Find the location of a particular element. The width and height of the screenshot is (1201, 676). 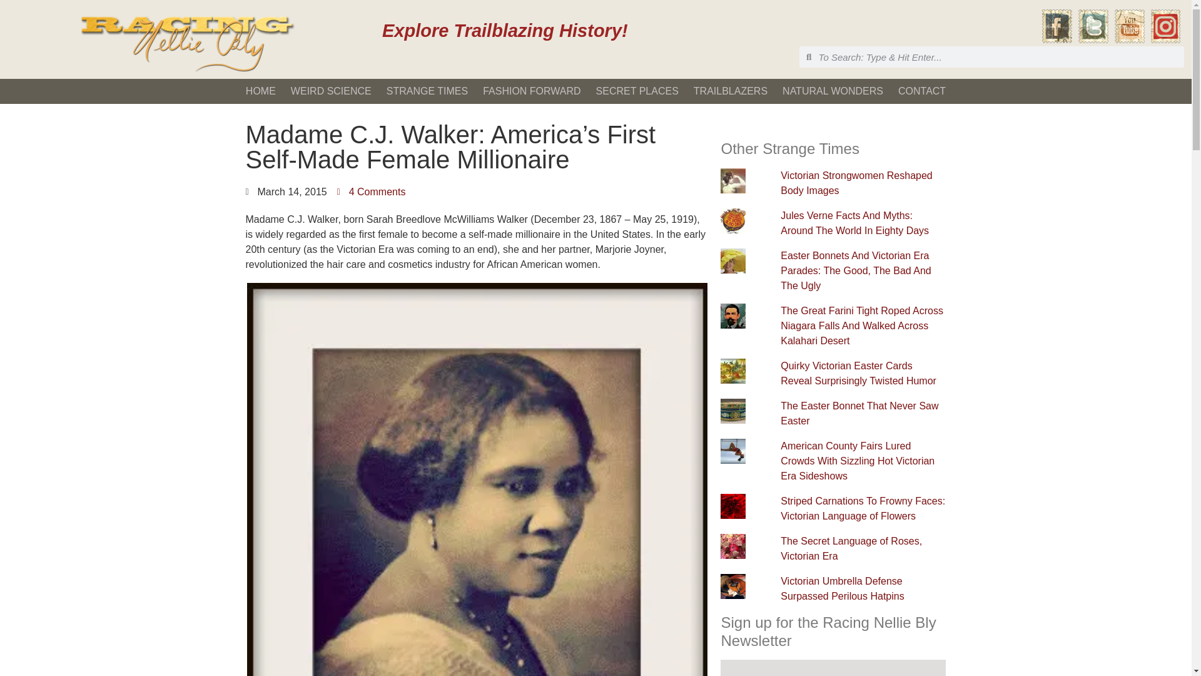

SECRET PLACES is located at coordinates (637, 91).